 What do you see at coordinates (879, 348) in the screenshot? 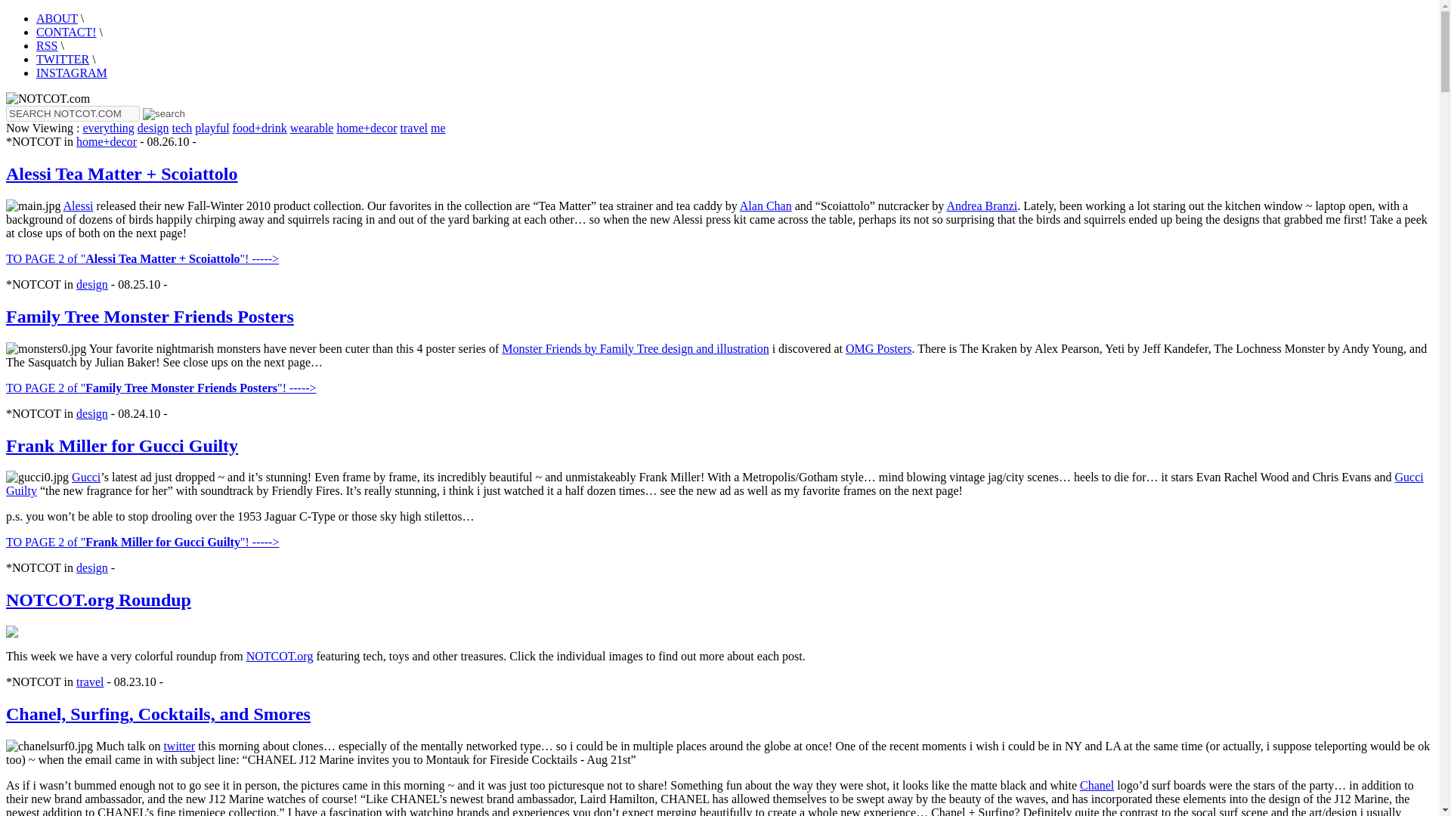
I see `OMG Posters` at bounding box center [879, 348].